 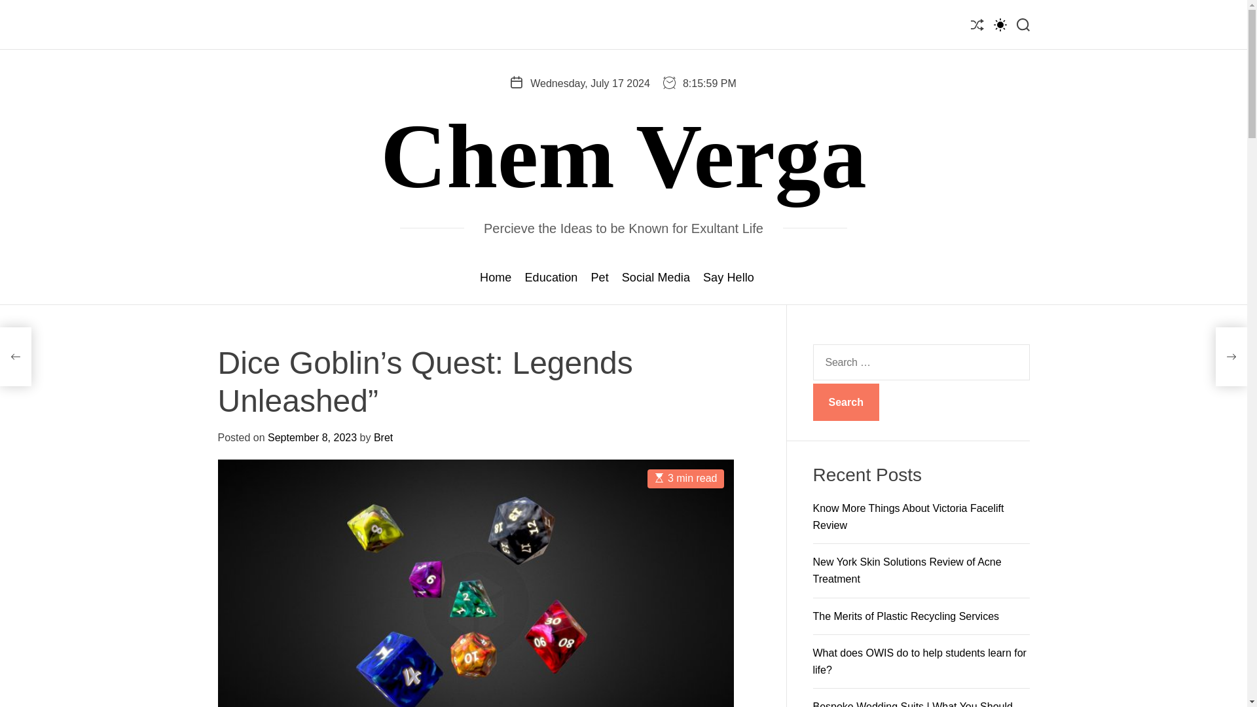 I want to click on Education, so click(x=550, y=278).